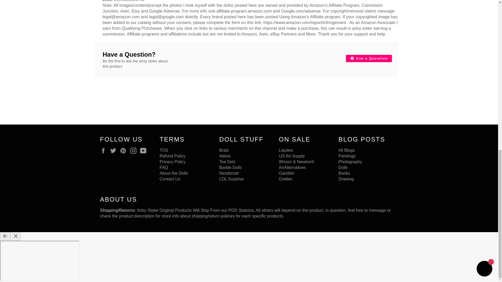 This screenshot has height=282, width=502. What do you see at coordinates (104, 150) in the screenshot?
I see `Artsy Sister - Art Supplies on Facebook` at bounding box center [104, 150].